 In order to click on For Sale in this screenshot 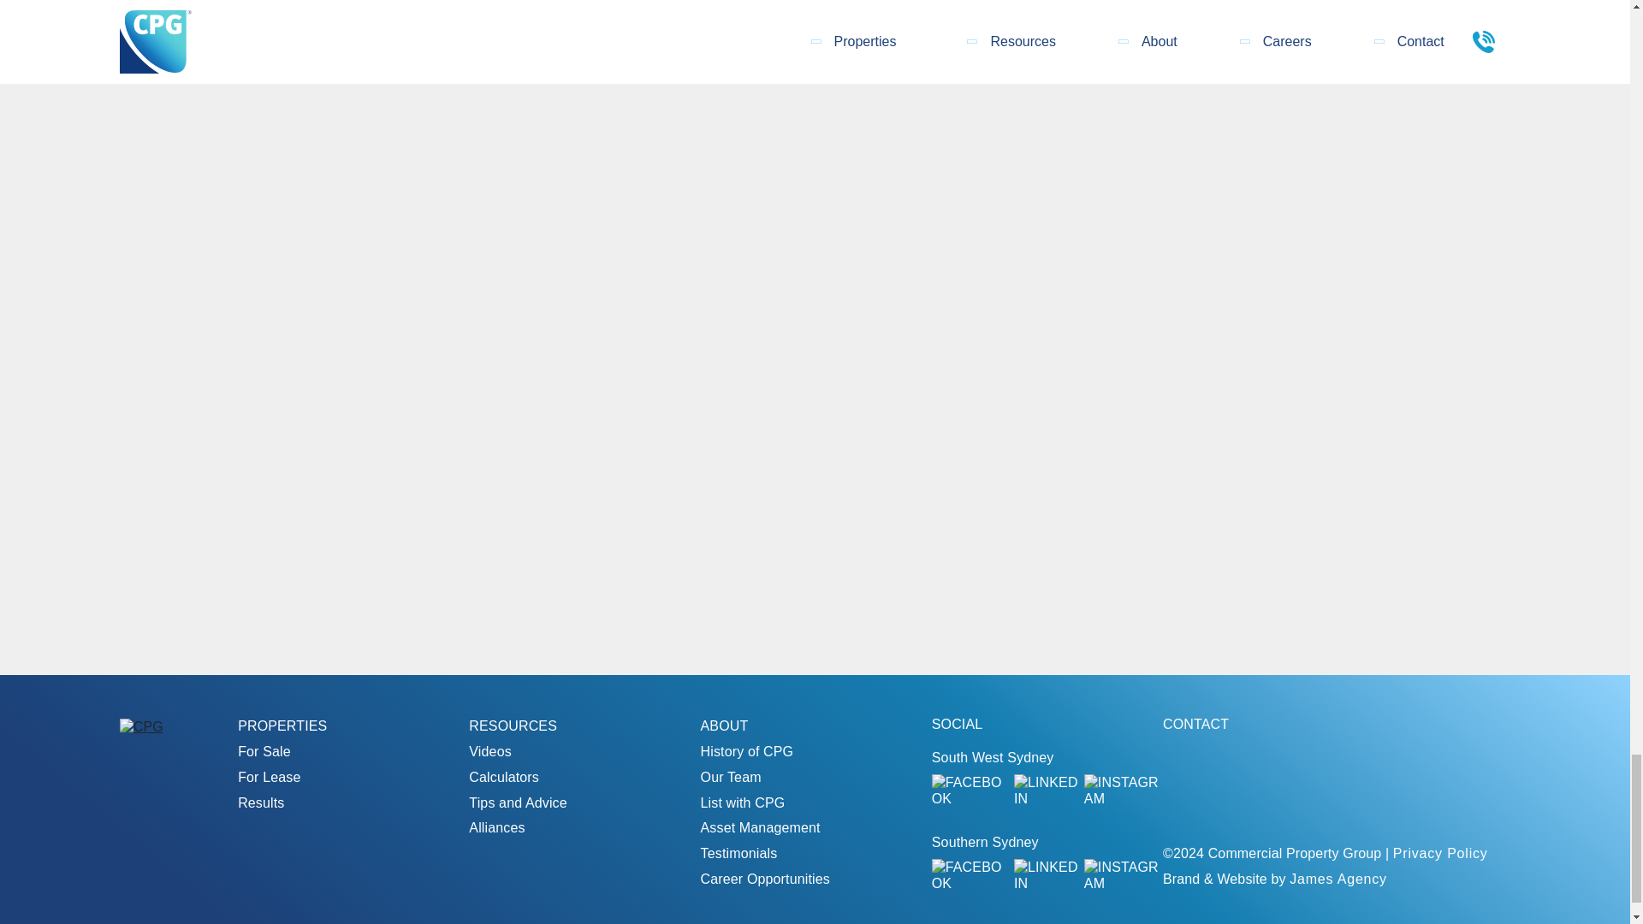, I will do `click(264, 751)`.